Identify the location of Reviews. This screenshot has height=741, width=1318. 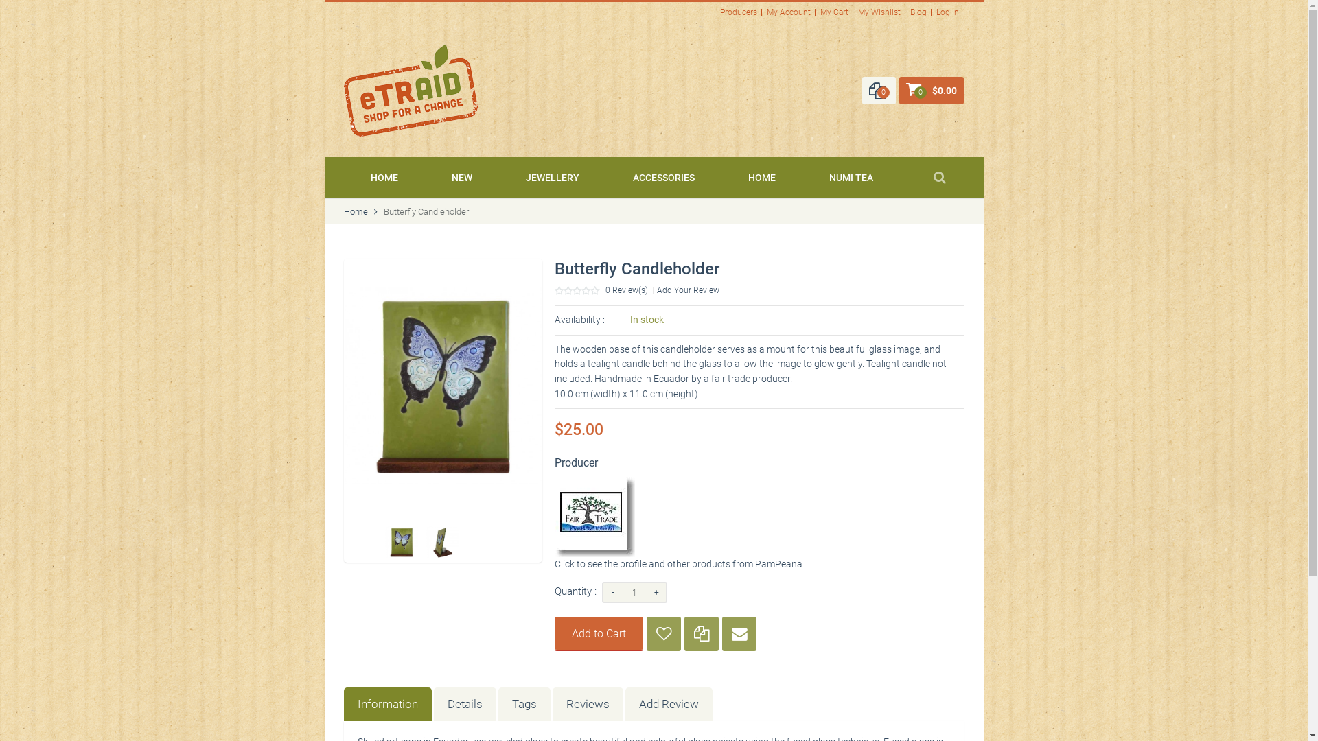
(588, 704).